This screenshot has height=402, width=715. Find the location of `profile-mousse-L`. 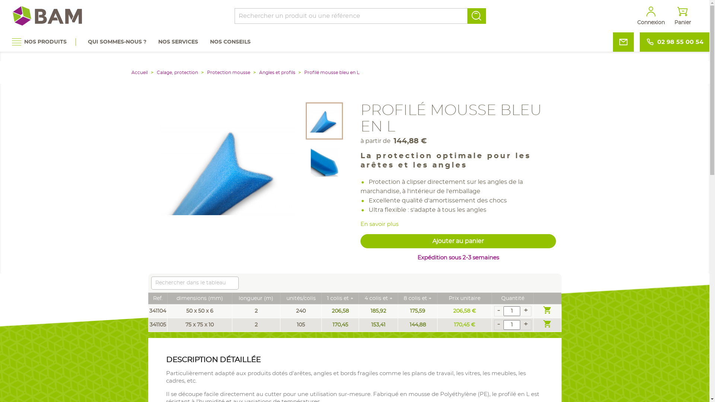

profile-mousse-L is located at coordinates (227, 170).